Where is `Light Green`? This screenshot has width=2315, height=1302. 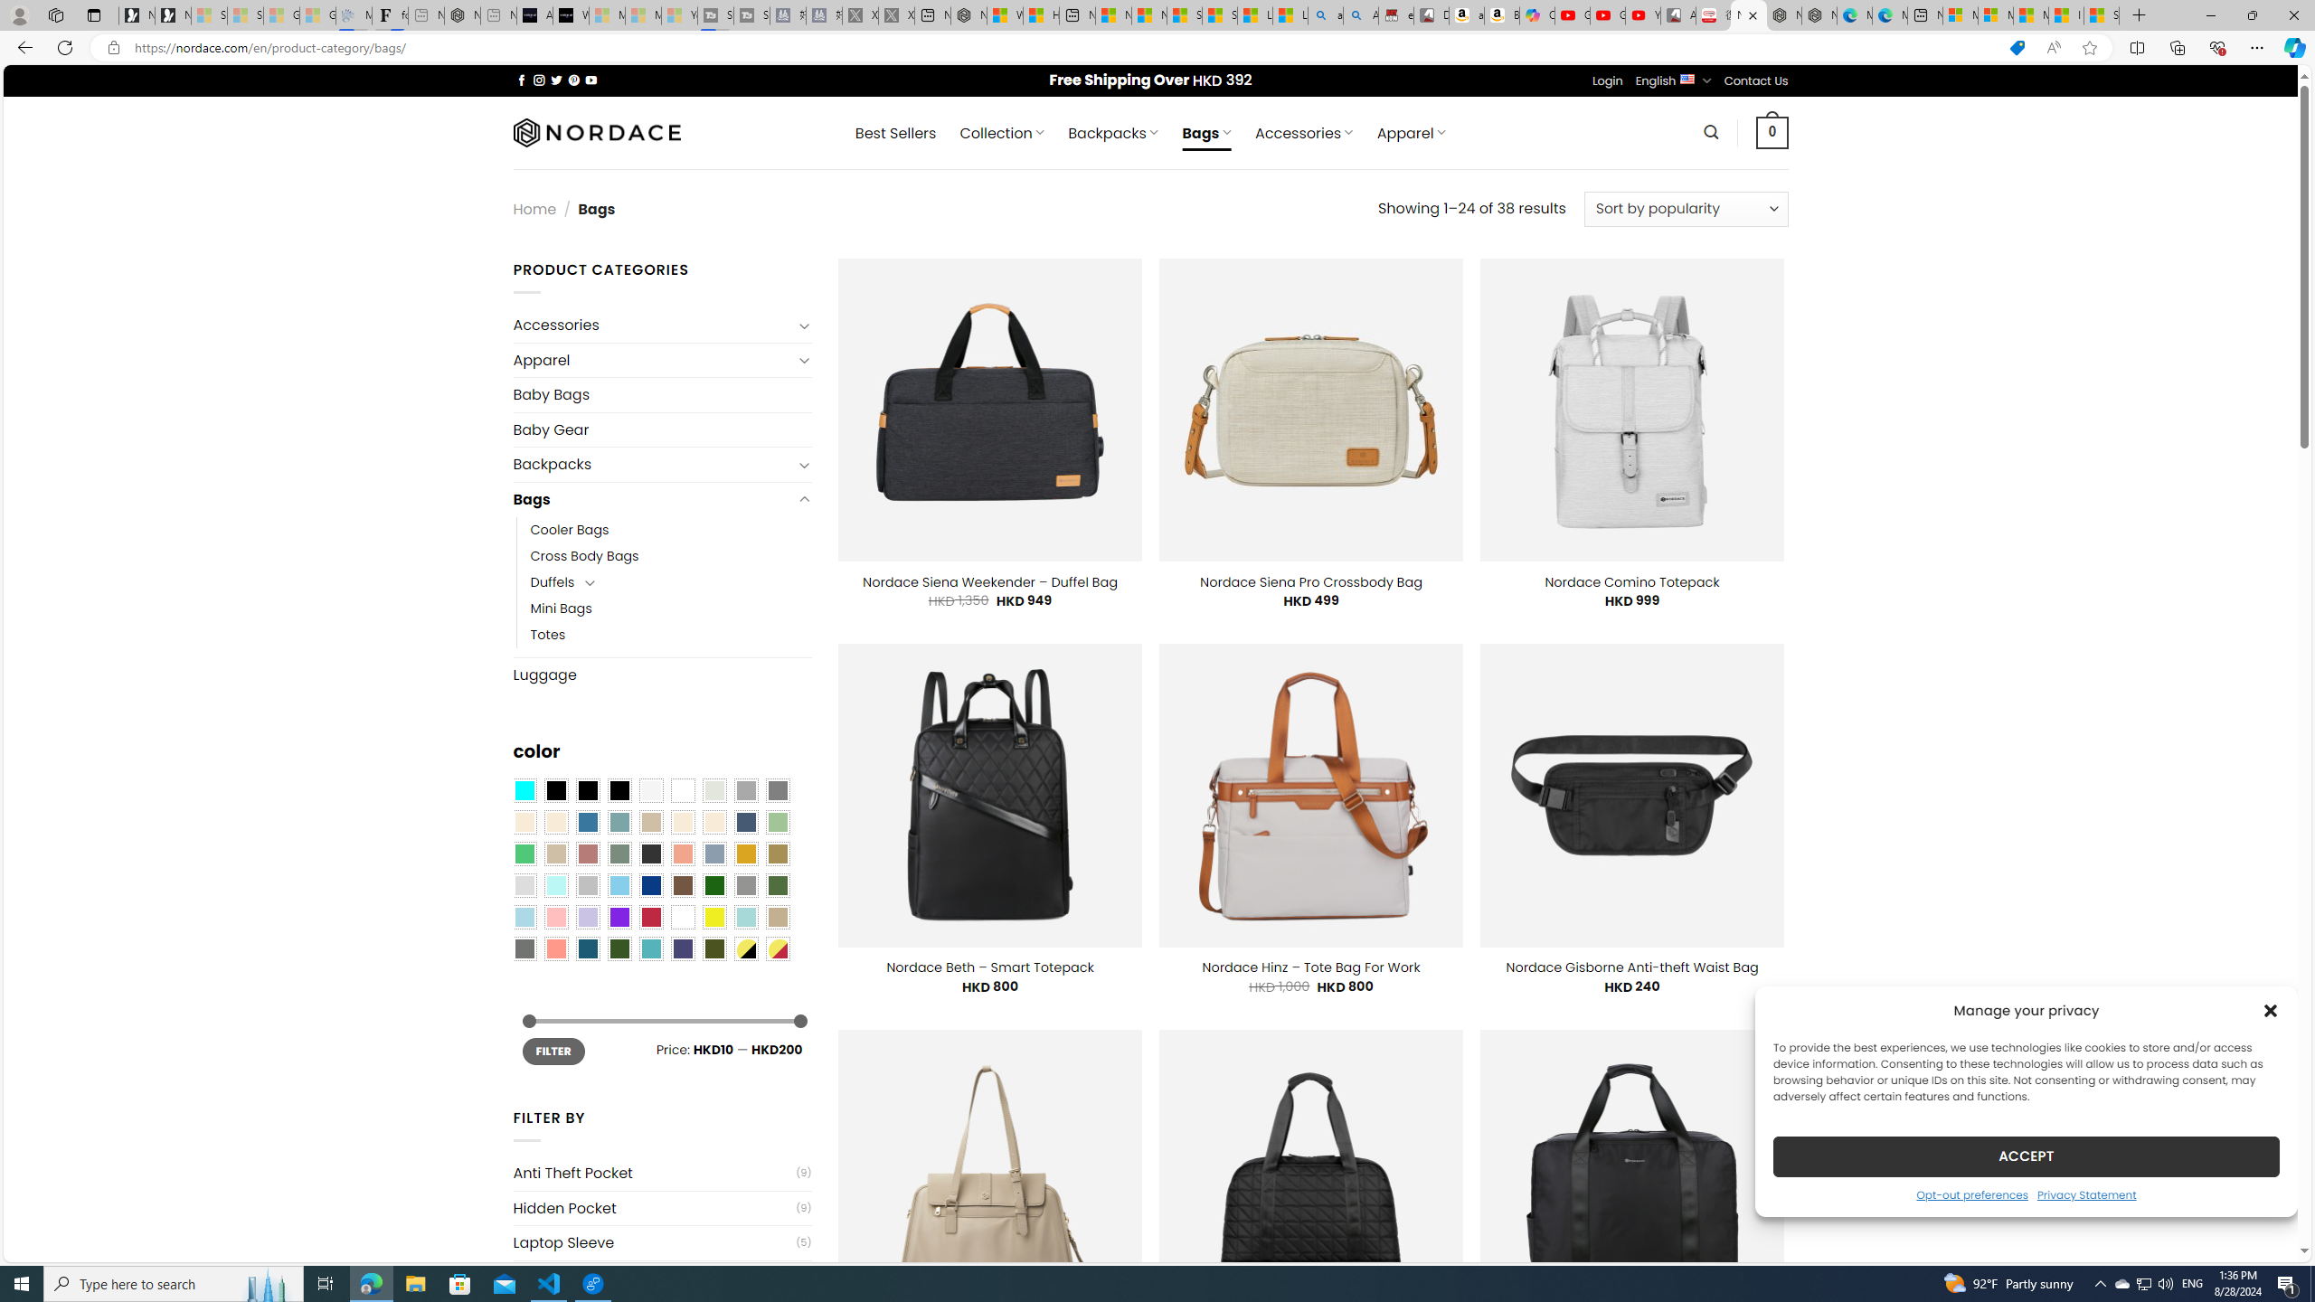
Light Green is located at coordinates (778, 823).